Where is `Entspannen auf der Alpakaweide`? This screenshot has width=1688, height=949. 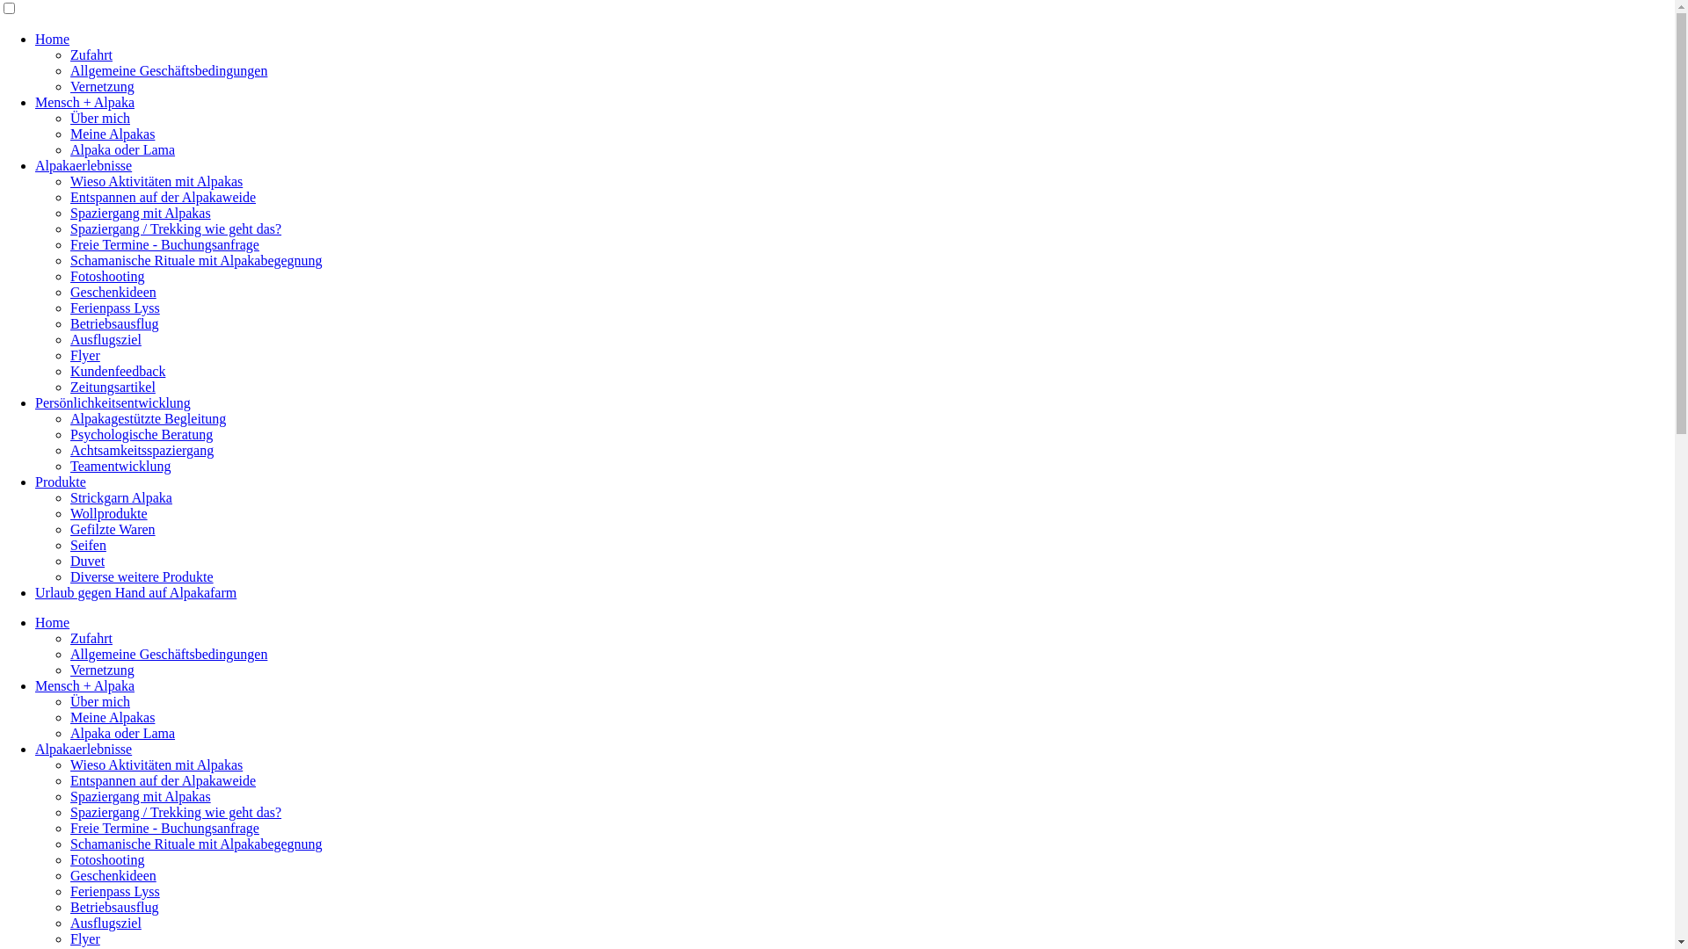
Entspannen auf der Alpakaweide is located at coordinates (164, 197).